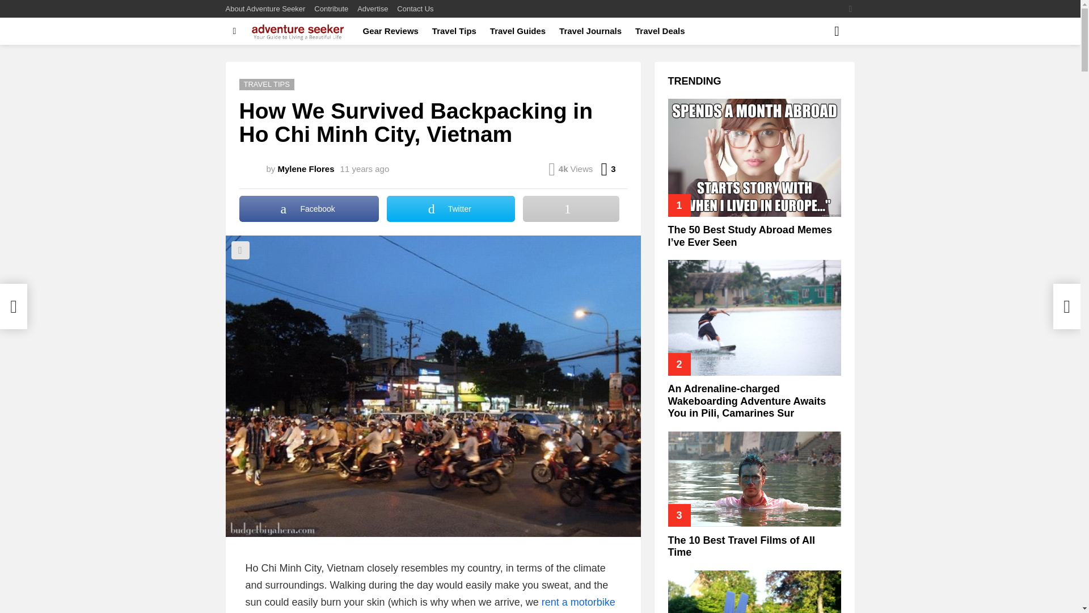 The width and height of the screenshot is (1089, 613). I want to click on Advertise, so click(372, 9).